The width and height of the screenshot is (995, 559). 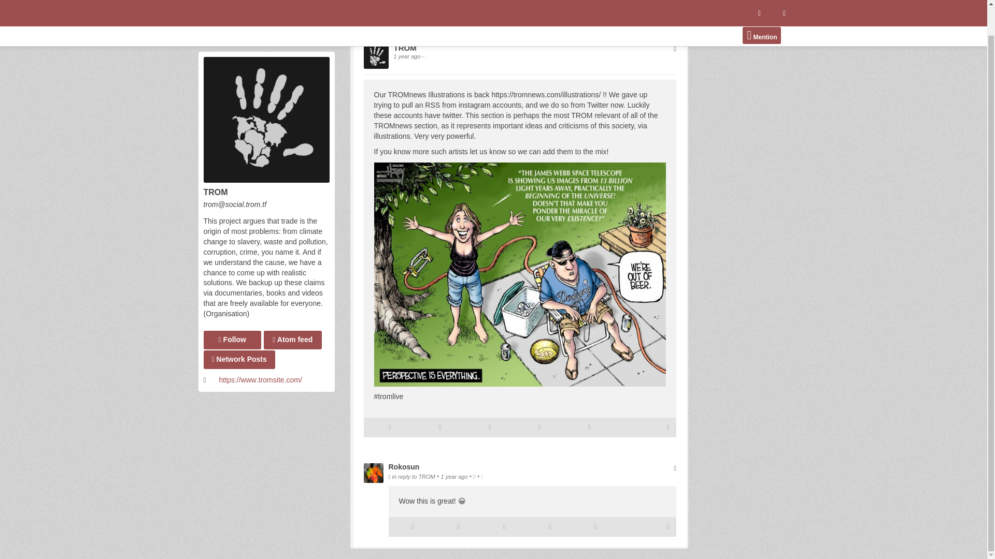 What do you see at coordinates (404, 467) in the screenshot?
I see `Rokosun` at bounding box center [404, 467].